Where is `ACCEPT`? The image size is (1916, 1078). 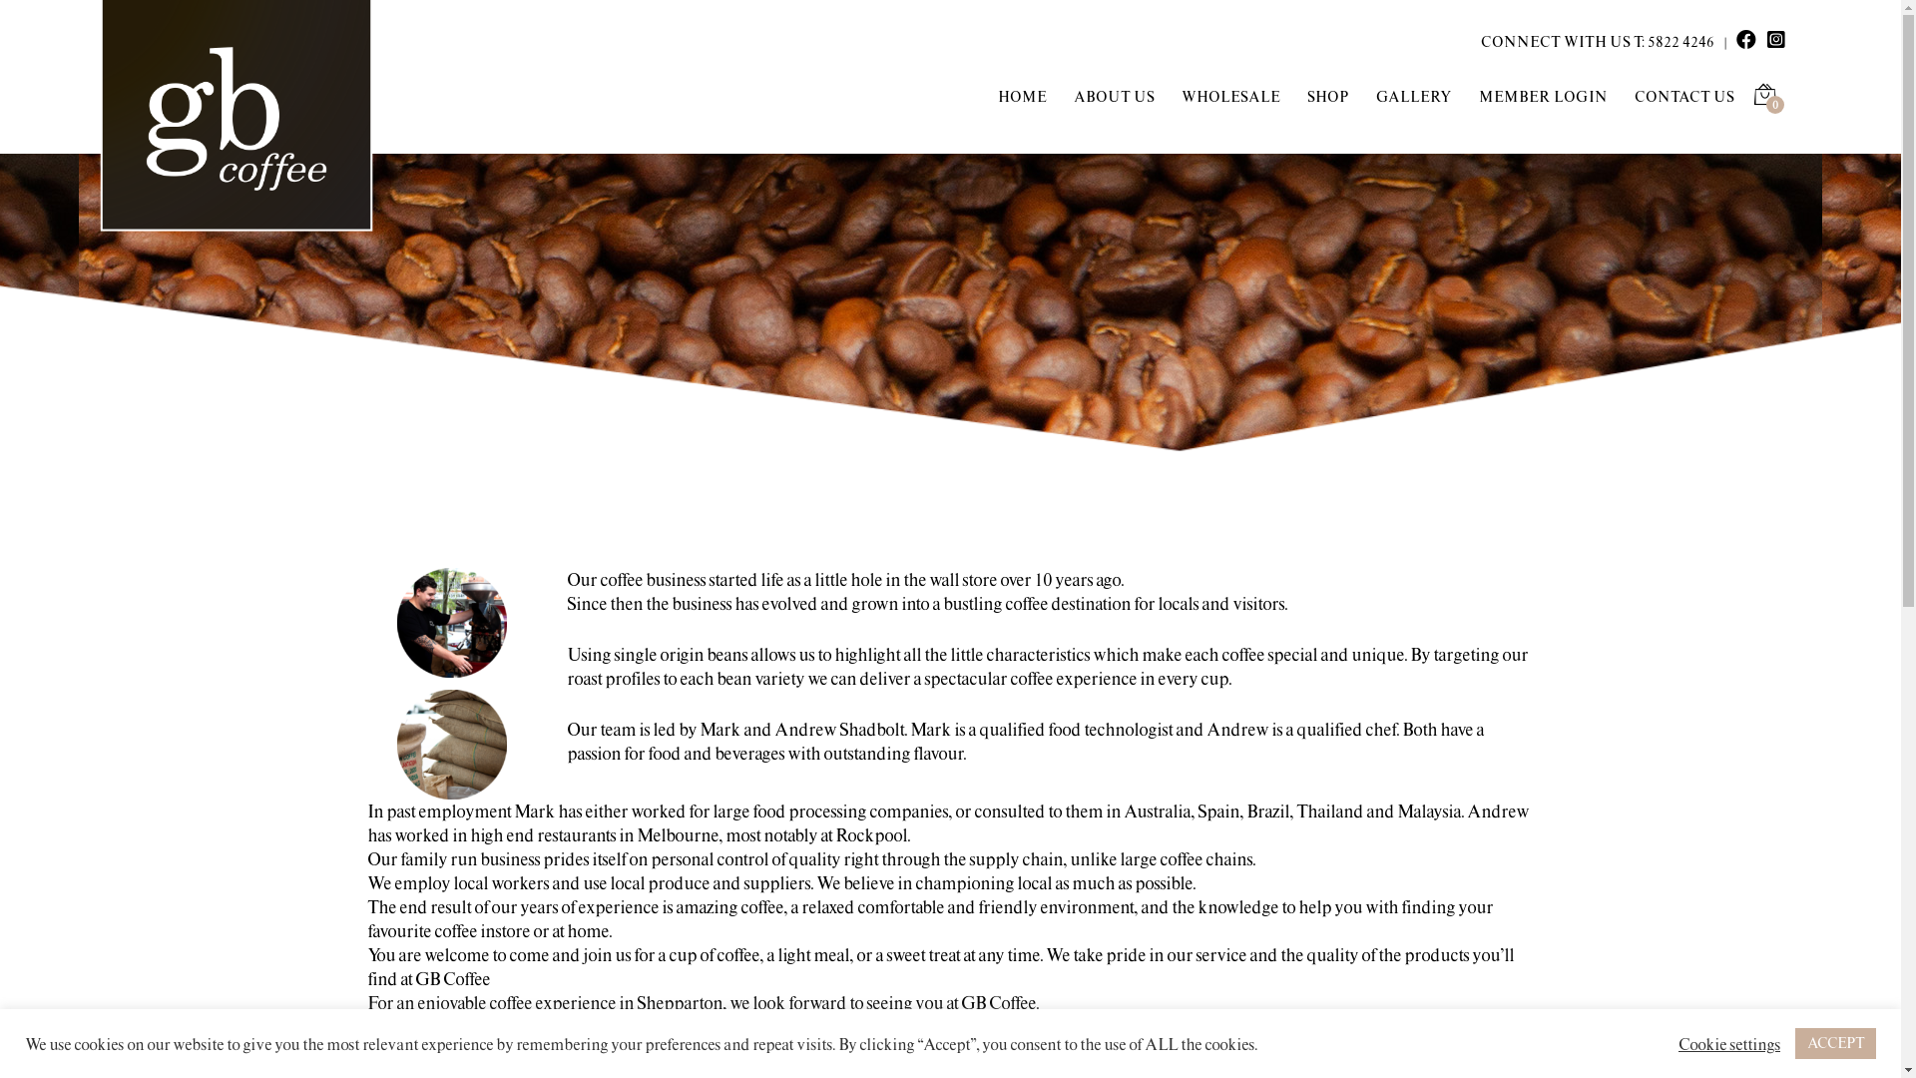
ACCEPT is located at coordinates (1836, 1044).